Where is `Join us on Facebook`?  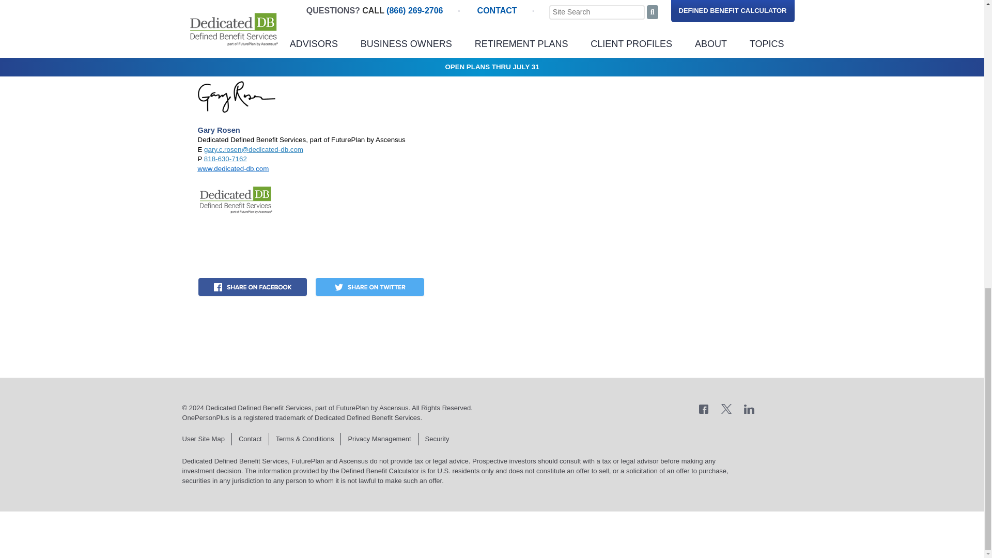 Join us on Facebook is located at coordinates (704, 408).